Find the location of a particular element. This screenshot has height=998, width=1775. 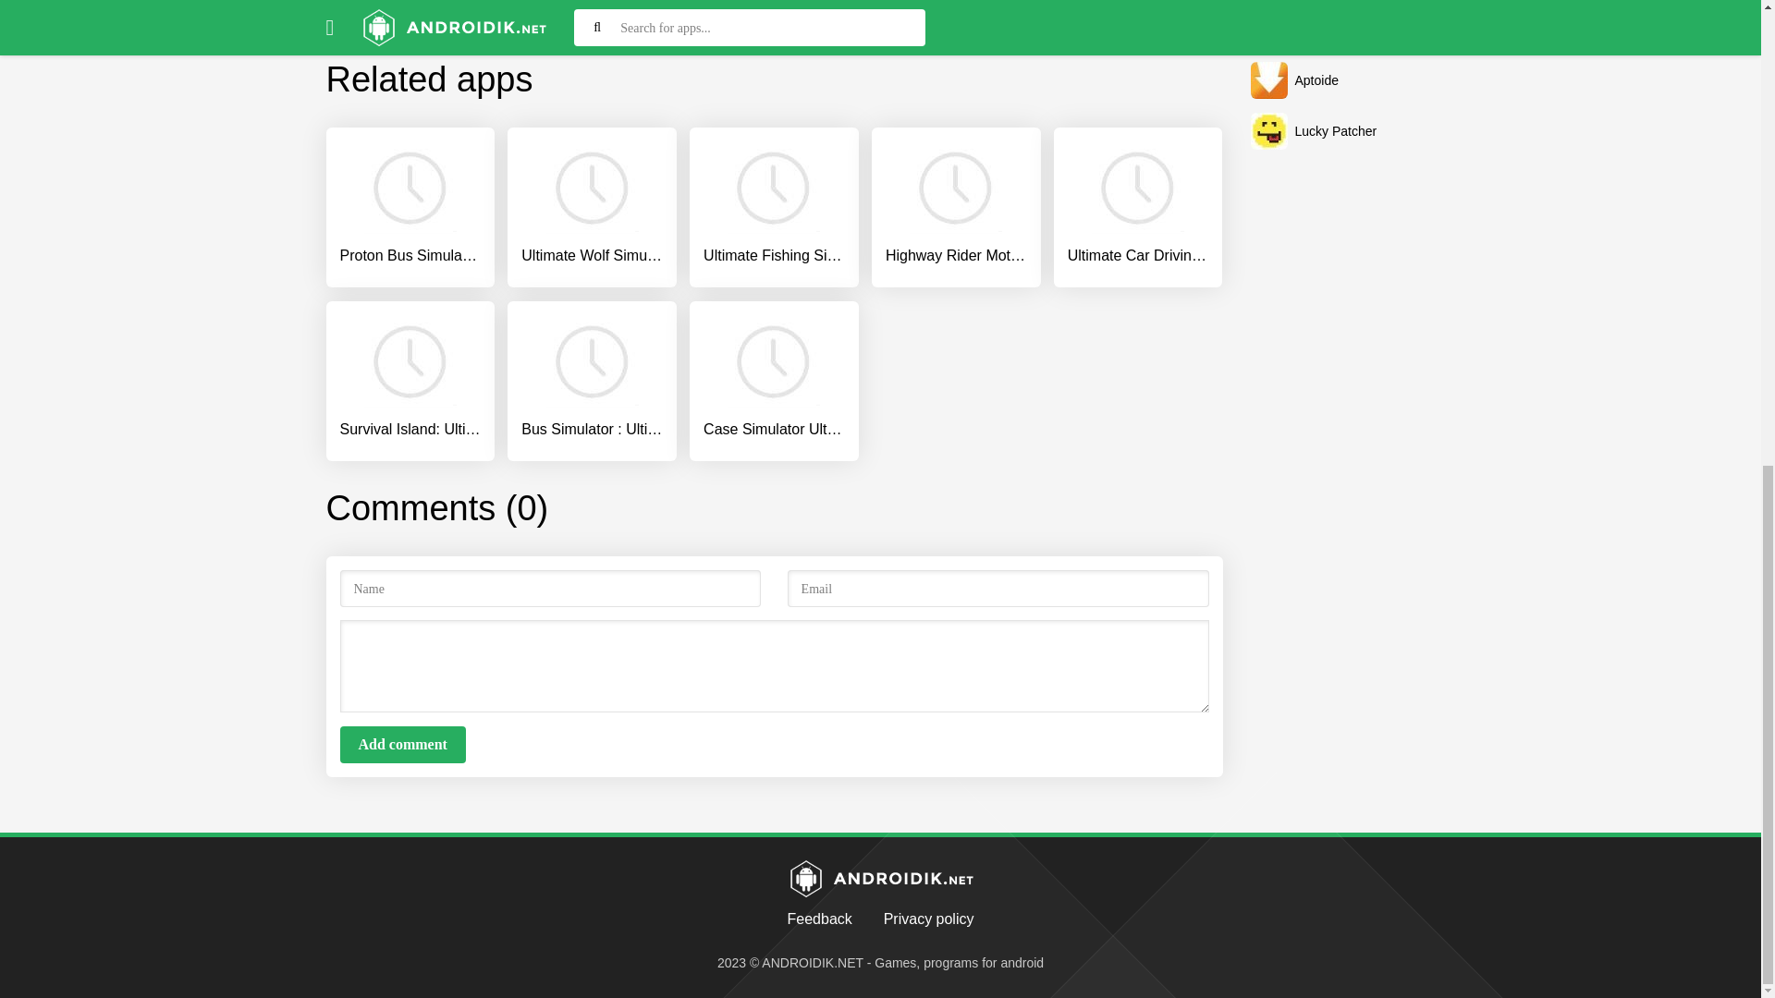

Aptoide is located at coordinates (1341, 79).